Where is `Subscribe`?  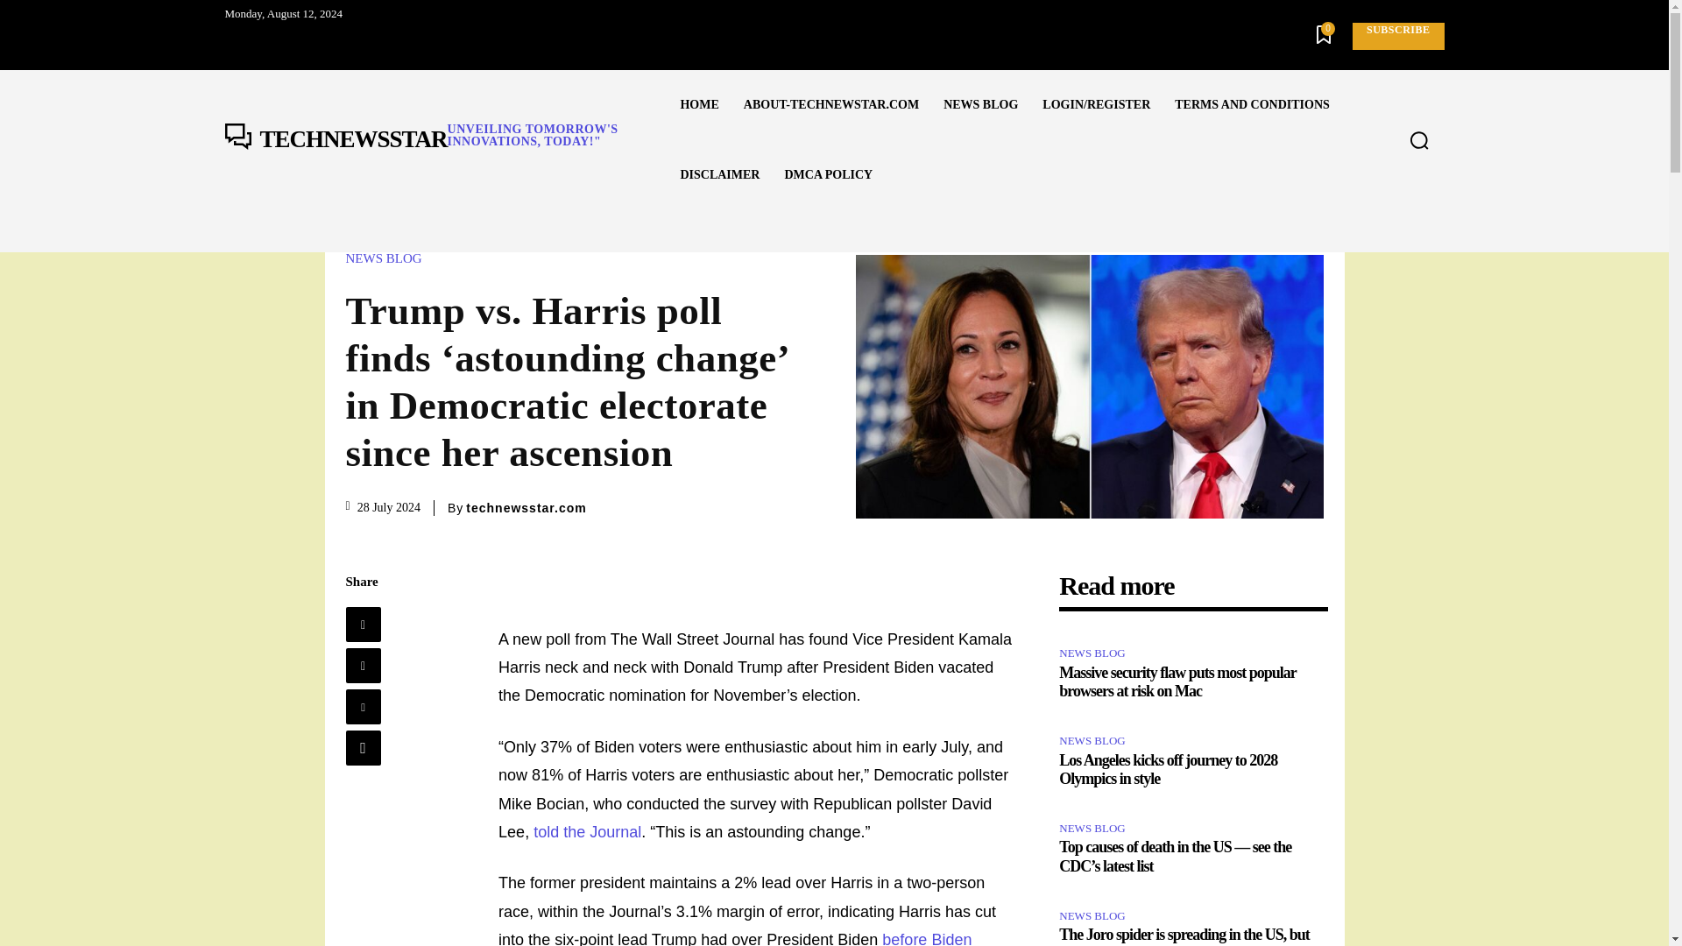
Subscribe is located at coordinates (1398, 36).